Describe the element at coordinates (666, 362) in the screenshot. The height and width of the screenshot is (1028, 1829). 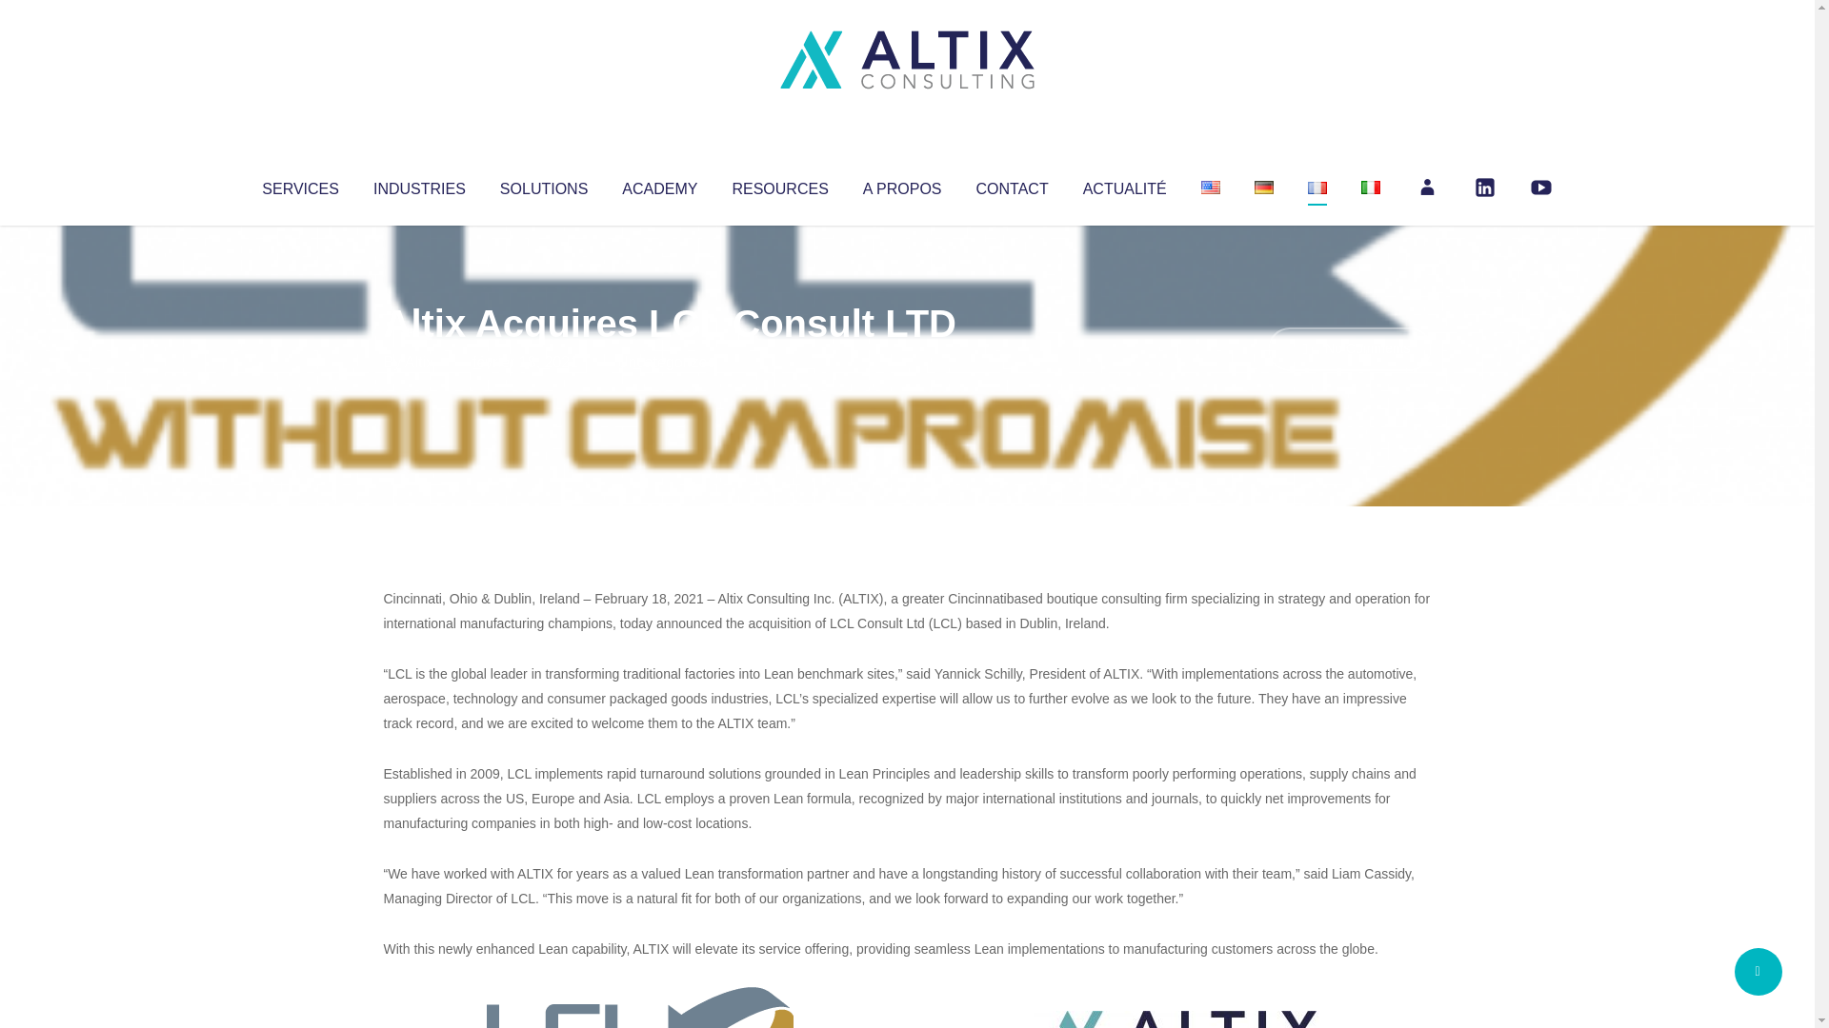
I see `Uncategorized` at that location.